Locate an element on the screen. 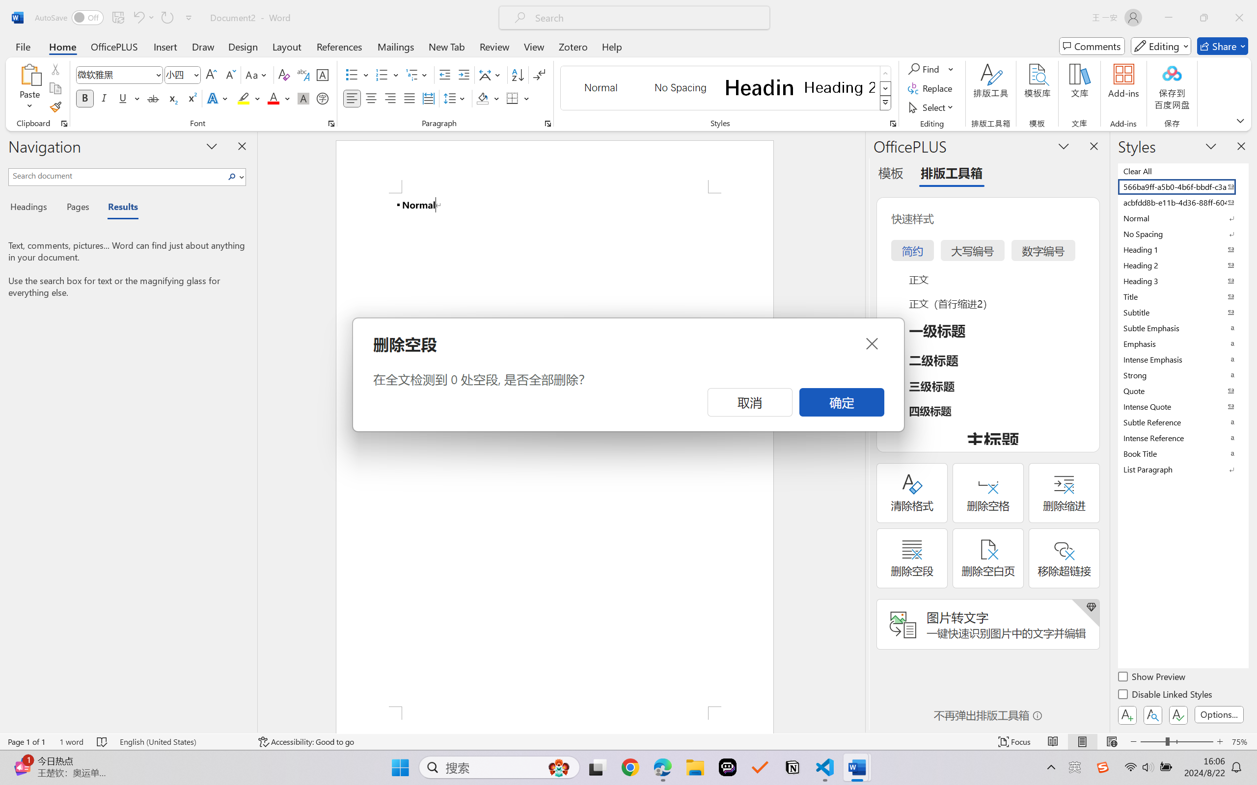  Subscript is located at coordinates (172, 98).